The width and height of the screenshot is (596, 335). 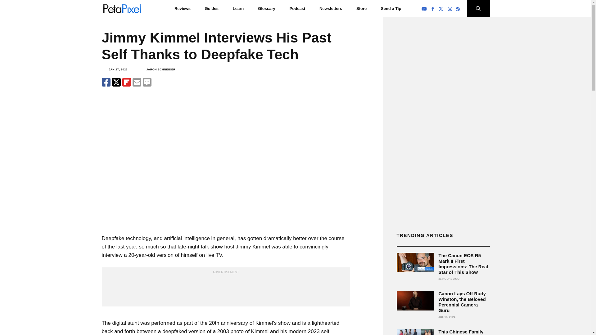 I want to click on Email this article, so click(x=137, y=82).